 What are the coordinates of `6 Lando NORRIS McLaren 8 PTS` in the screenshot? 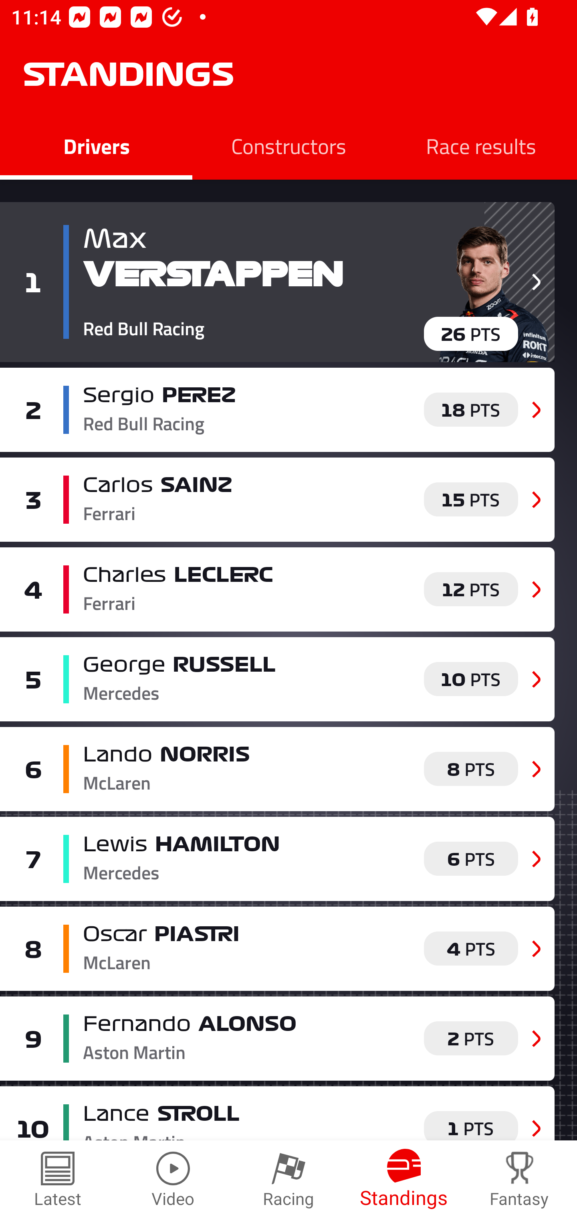 It's located at (277, 768).